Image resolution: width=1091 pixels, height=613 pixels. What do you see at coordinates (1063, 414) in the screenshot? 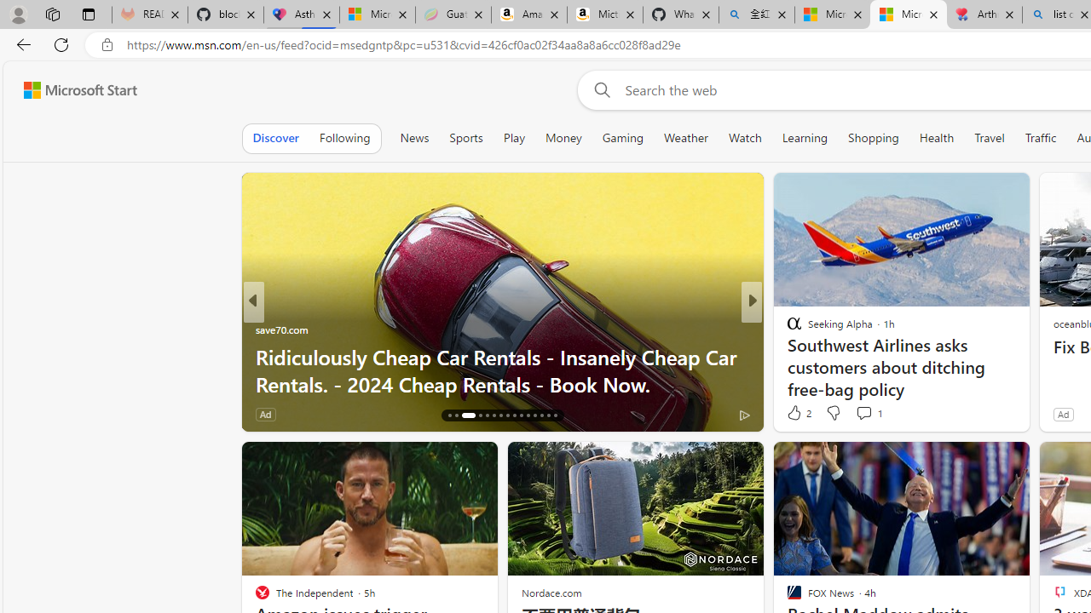
I see `Ad` at bounding box center [1063, 414].